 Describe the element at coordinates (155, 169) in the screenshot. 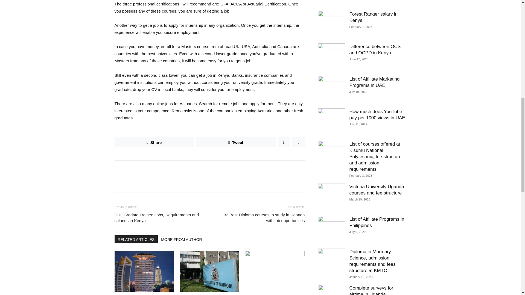

I see `bottomFacebookLike` at that location.